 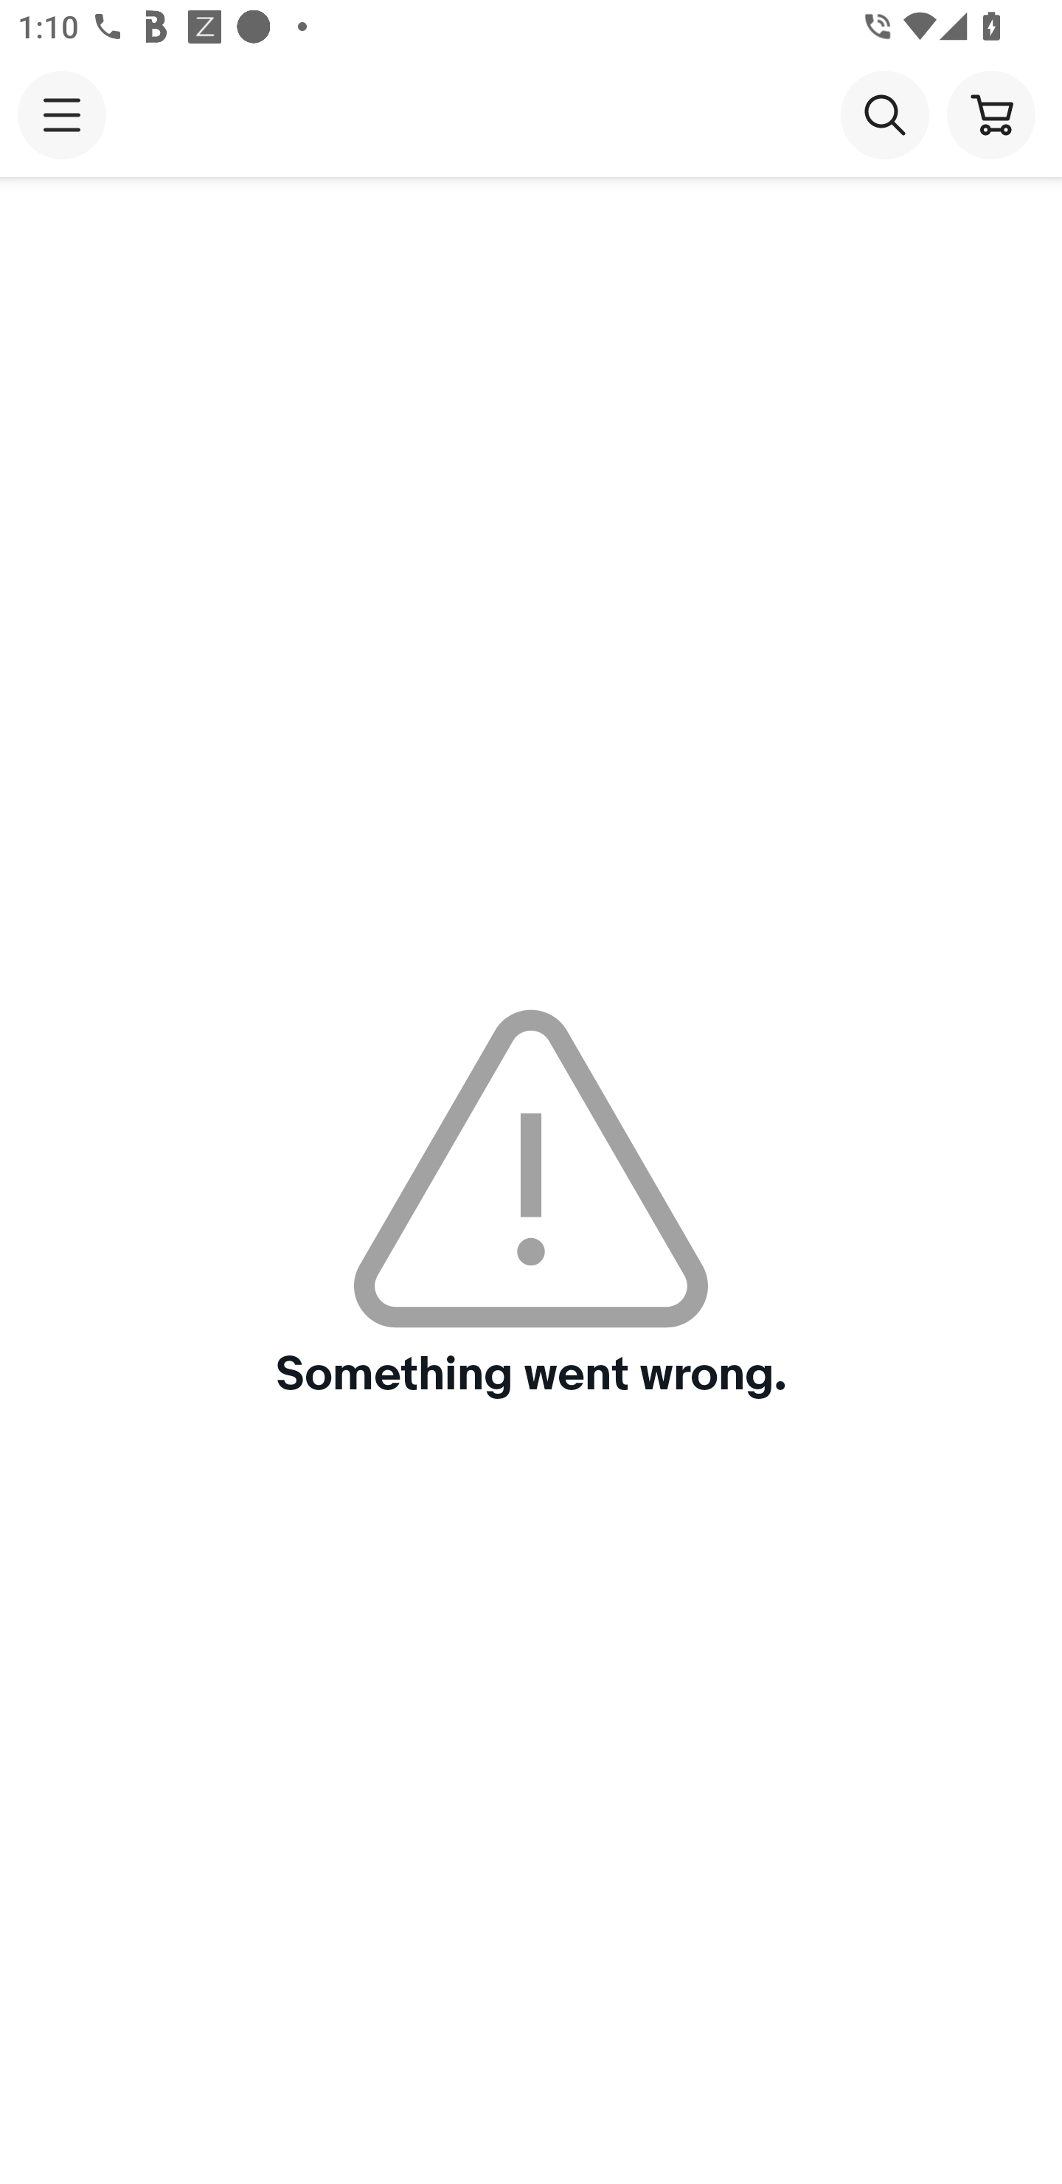 What do you see at coordinates (990, 114) in the screenshot?
I see `Cart button shopping cart` at bounding box center [990, 114].